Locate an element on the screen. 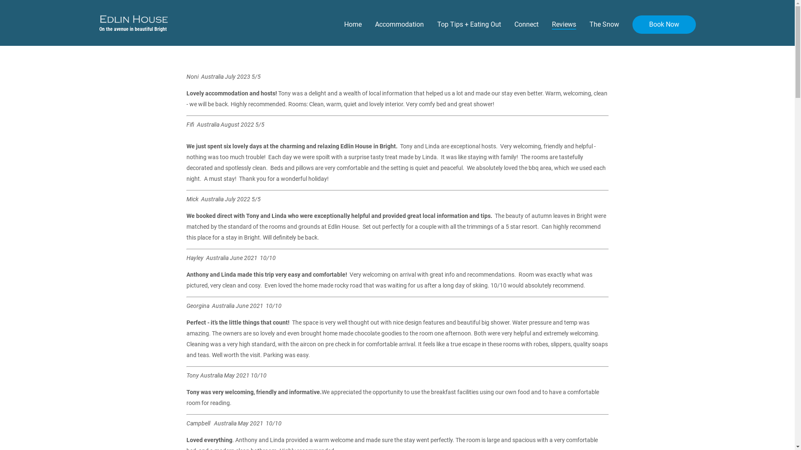 The height and width of the screenshot is (450, 801). Home is located at coordinates (353, 25).